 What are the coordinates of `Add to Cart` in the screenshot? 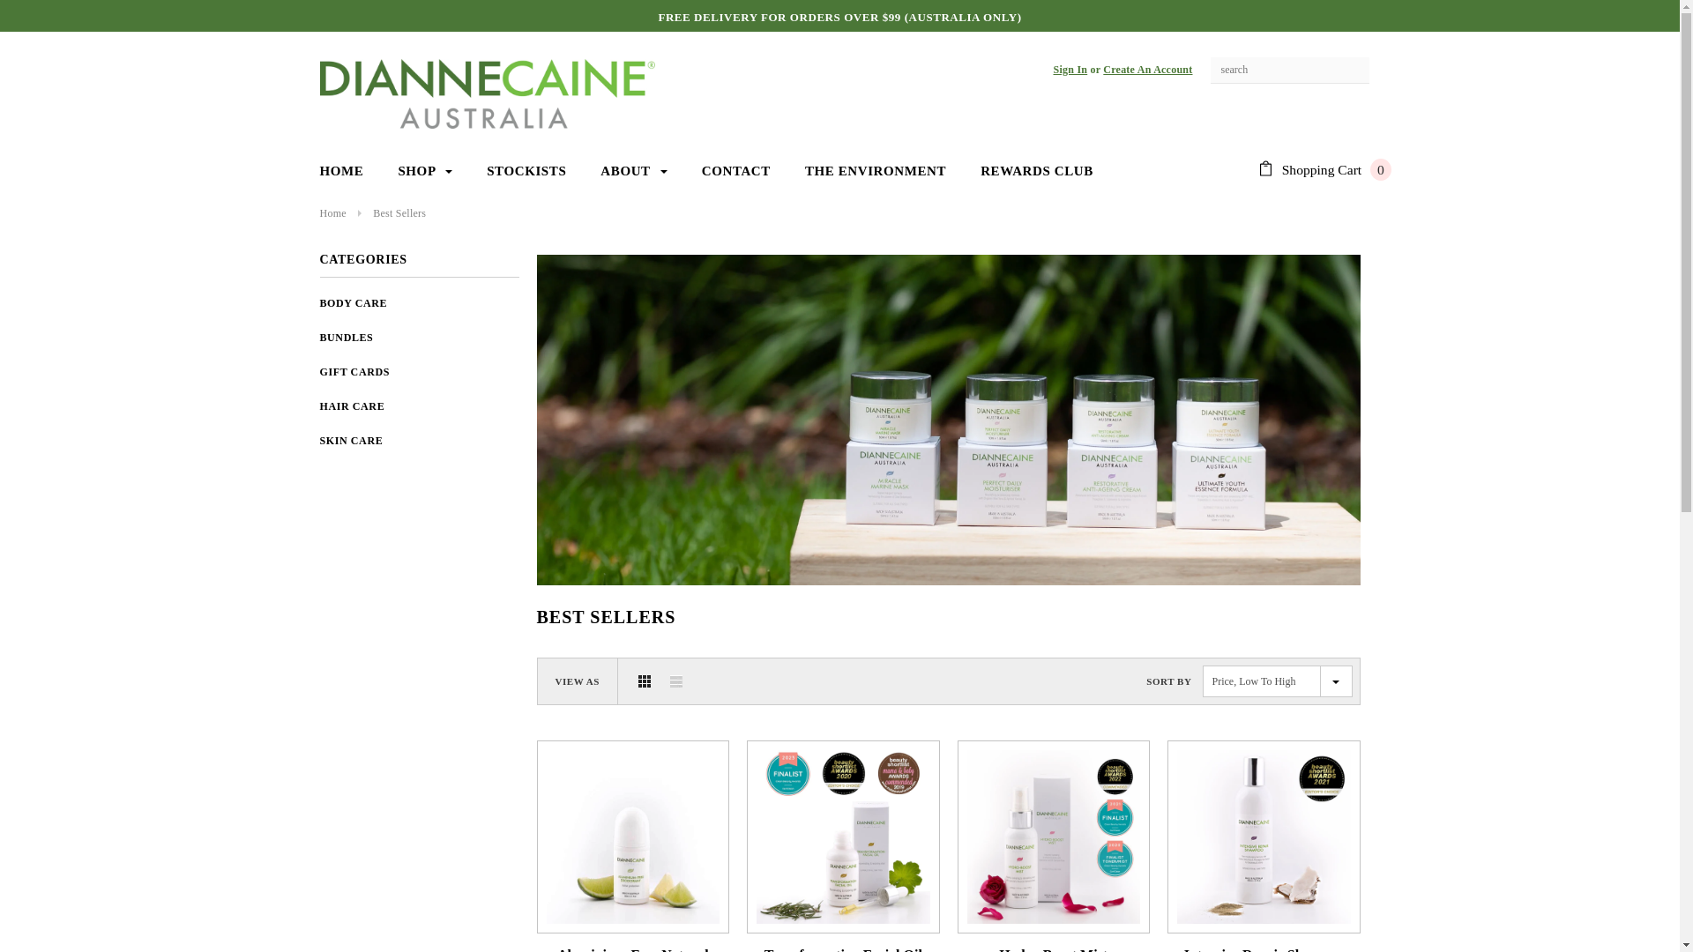 It's located at (1053, 829).